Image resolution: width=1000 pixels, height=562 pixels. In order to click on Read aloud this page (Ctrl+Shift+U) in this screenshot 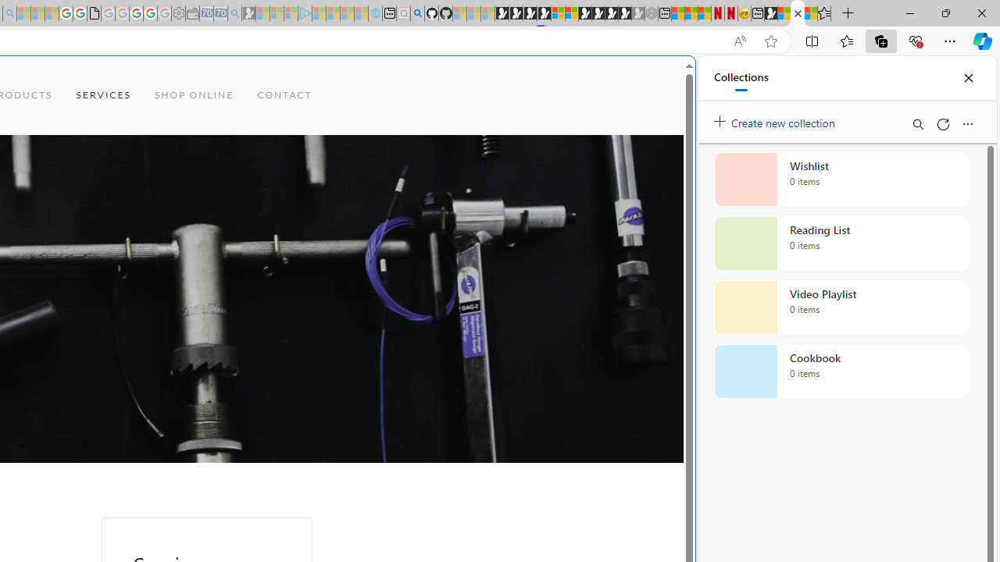, I will do `click(739, 41)`.